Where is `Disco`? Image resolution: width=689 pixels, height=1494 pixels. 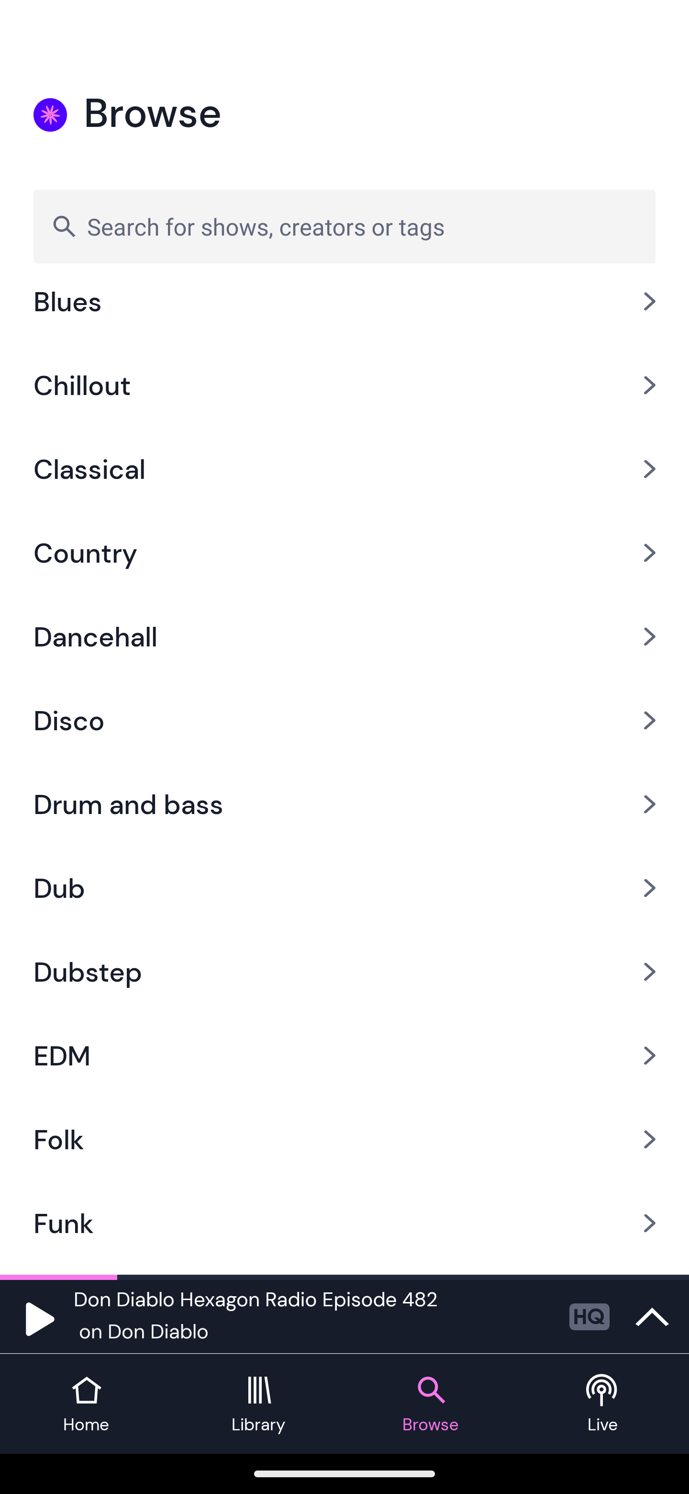
Disco is located at coordinates (344, 720).